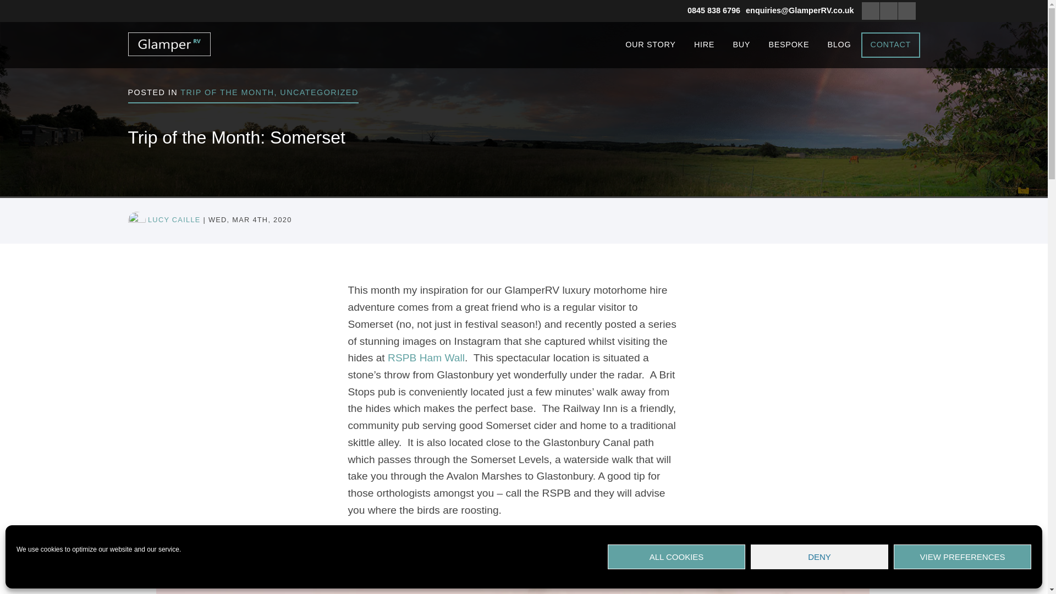  What do you see at coordinates (650, 45) in the screenshot?
I see `OUR STORY` at bounding box center [650, 45].